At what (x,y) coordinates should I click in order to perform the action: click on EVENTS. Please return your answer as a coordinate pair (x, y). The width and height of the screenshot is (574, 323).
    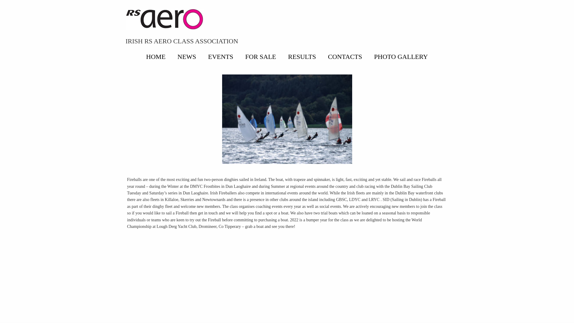
    Looking at the image, I should click on (221, 57).